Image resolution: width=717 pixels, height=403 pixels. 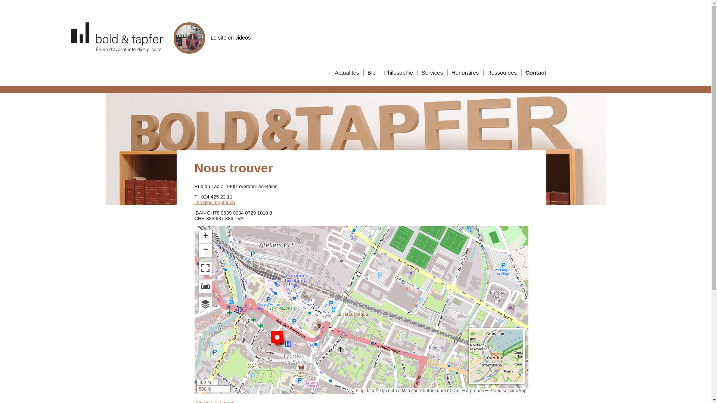 What do you see at coordinates (502, 72) in the screenshot?
I see `Ressources` at bounding box center [502, 72].